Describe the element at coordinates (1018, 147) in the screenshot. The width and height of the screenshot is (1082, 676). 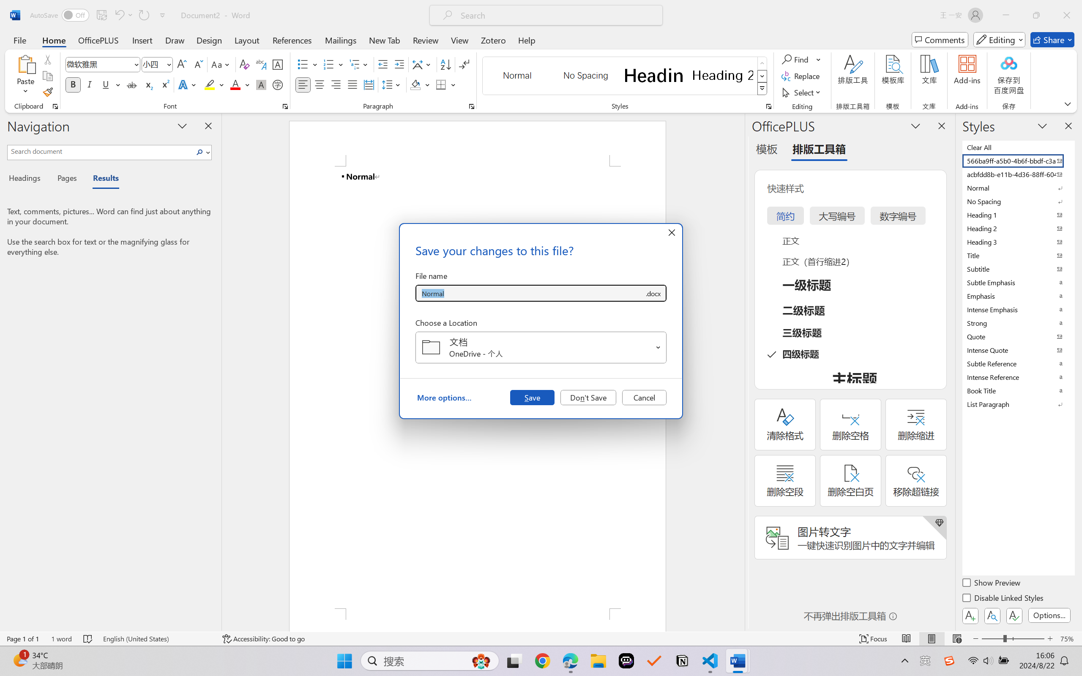
I see `Clear All` at that location.